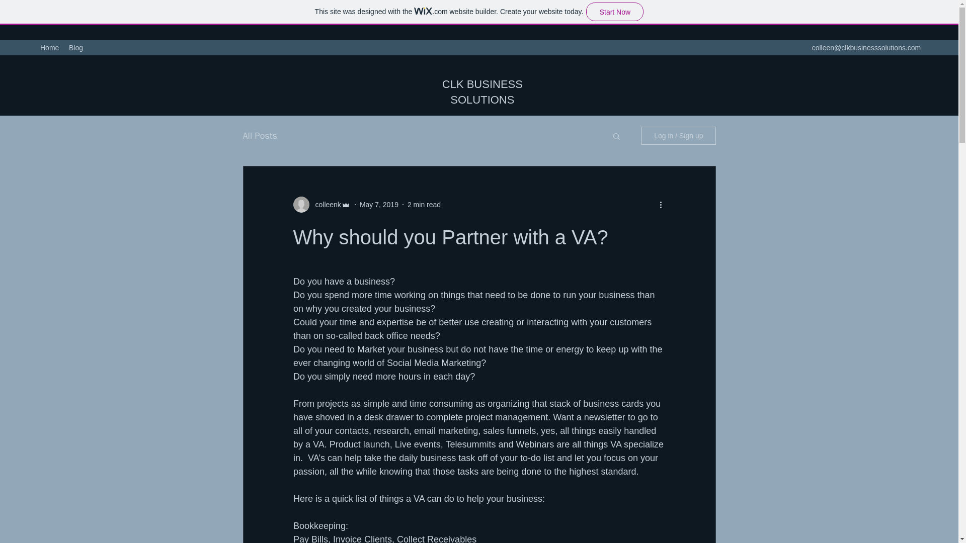 The height and width of the screenshot is (543, 966). I want to click on CLK BUSINESS SOLUTIONS, so click(482, 92).